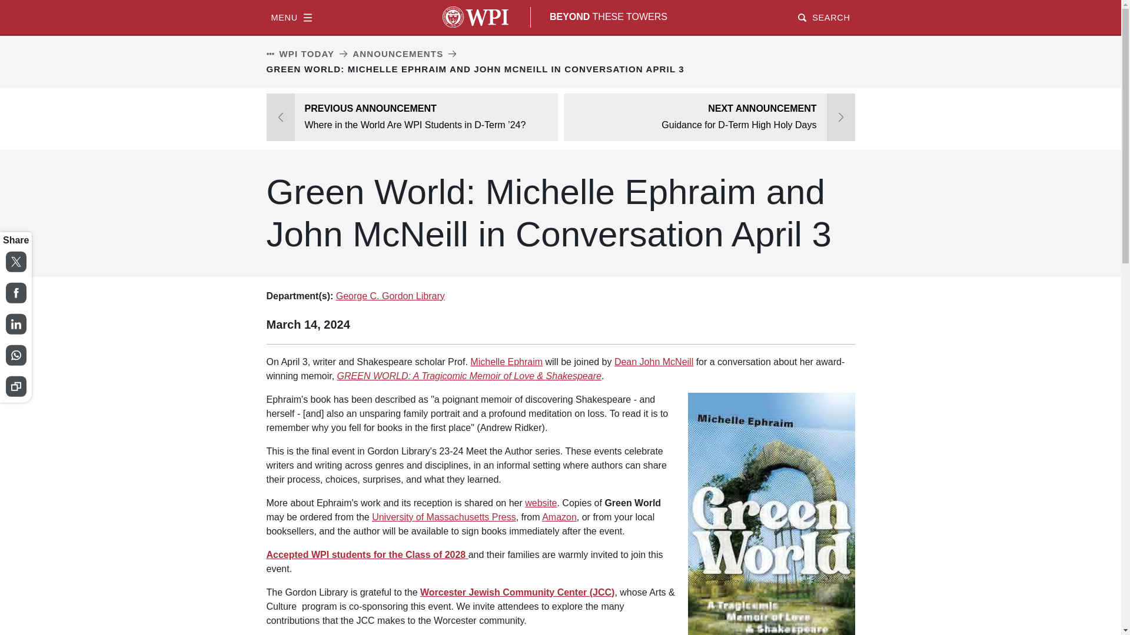  I want to click on BEYOND THESE TOWERS, so click(609, 16).